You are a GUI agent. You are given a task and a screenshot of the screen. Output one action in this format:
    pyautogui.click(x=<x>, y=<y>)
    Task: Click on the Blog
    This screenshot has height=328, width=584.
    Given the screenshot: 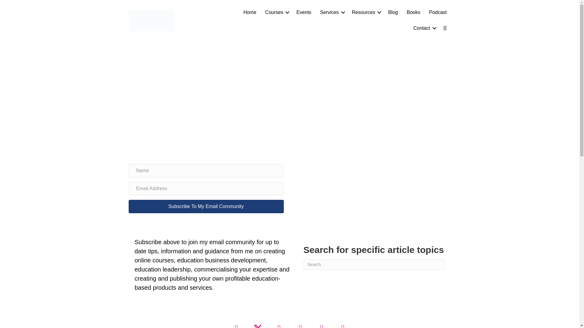 What is the action you would take?
    pyautogui.click(x=393, y=12)
    